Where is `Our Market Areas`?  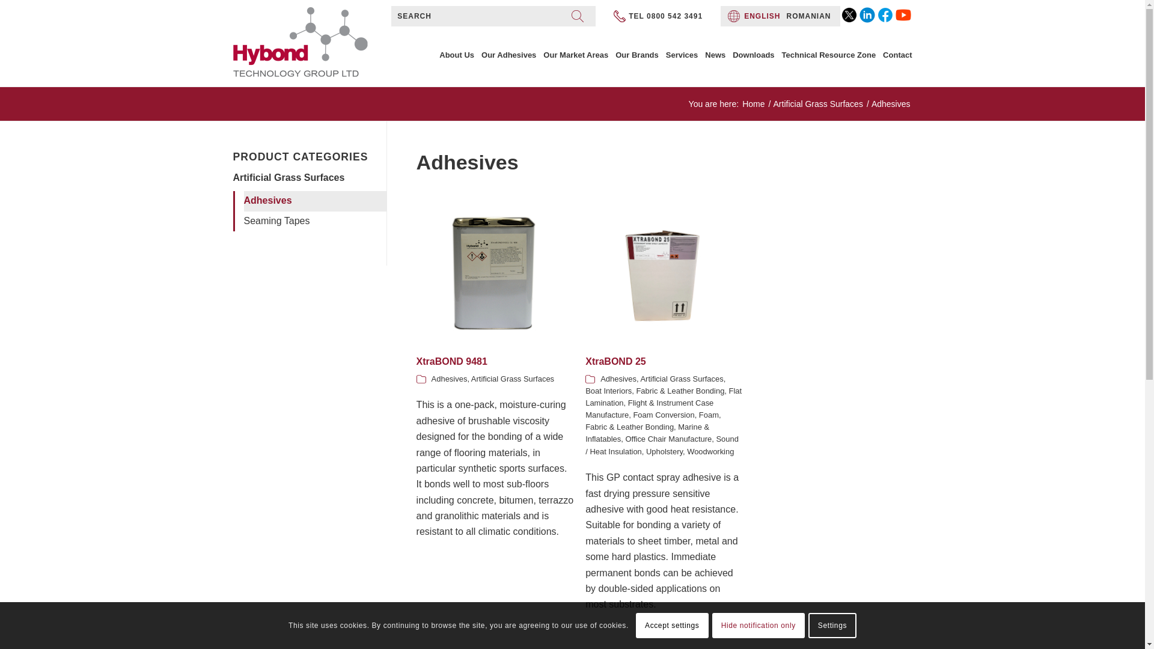 Our Market Areas is located at coordinates (576, 55).